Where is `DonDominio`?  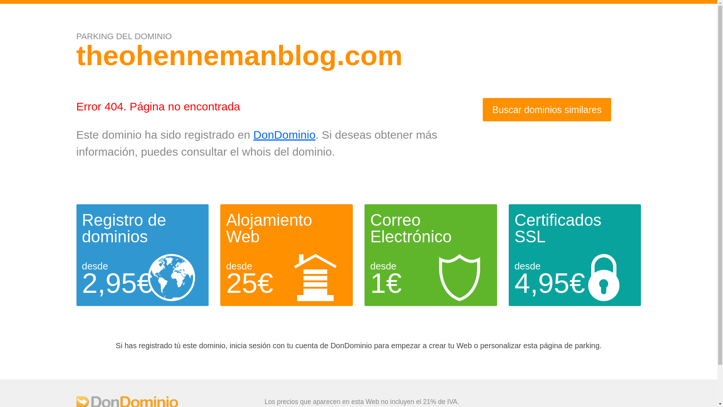 DonDominio is located at coordinates (284, 135).